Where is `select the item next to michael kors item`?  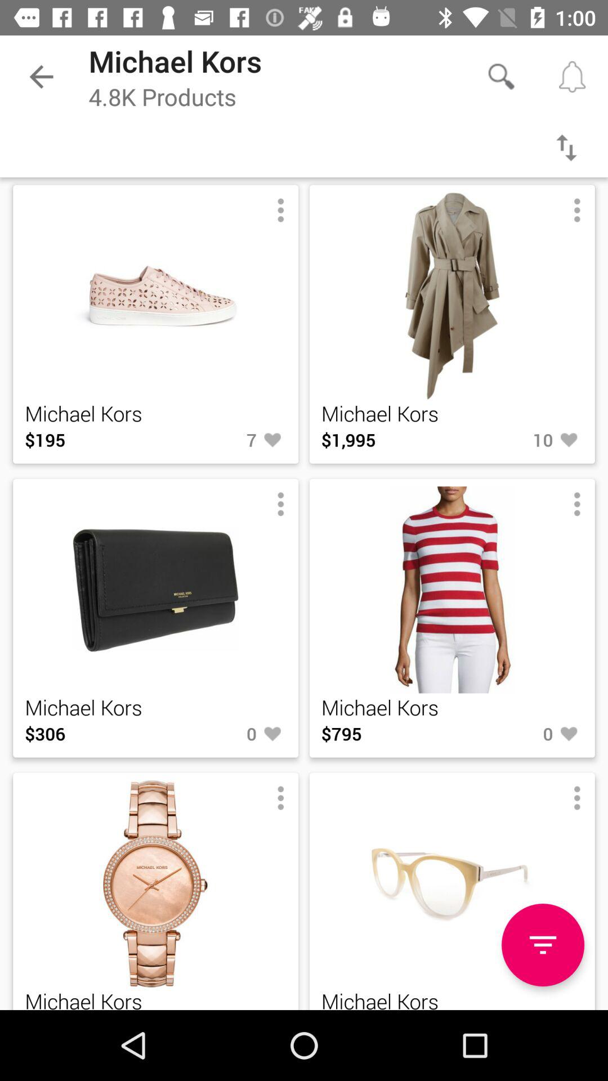 select the item next to michael kors item is located at coordinates (41, 77).